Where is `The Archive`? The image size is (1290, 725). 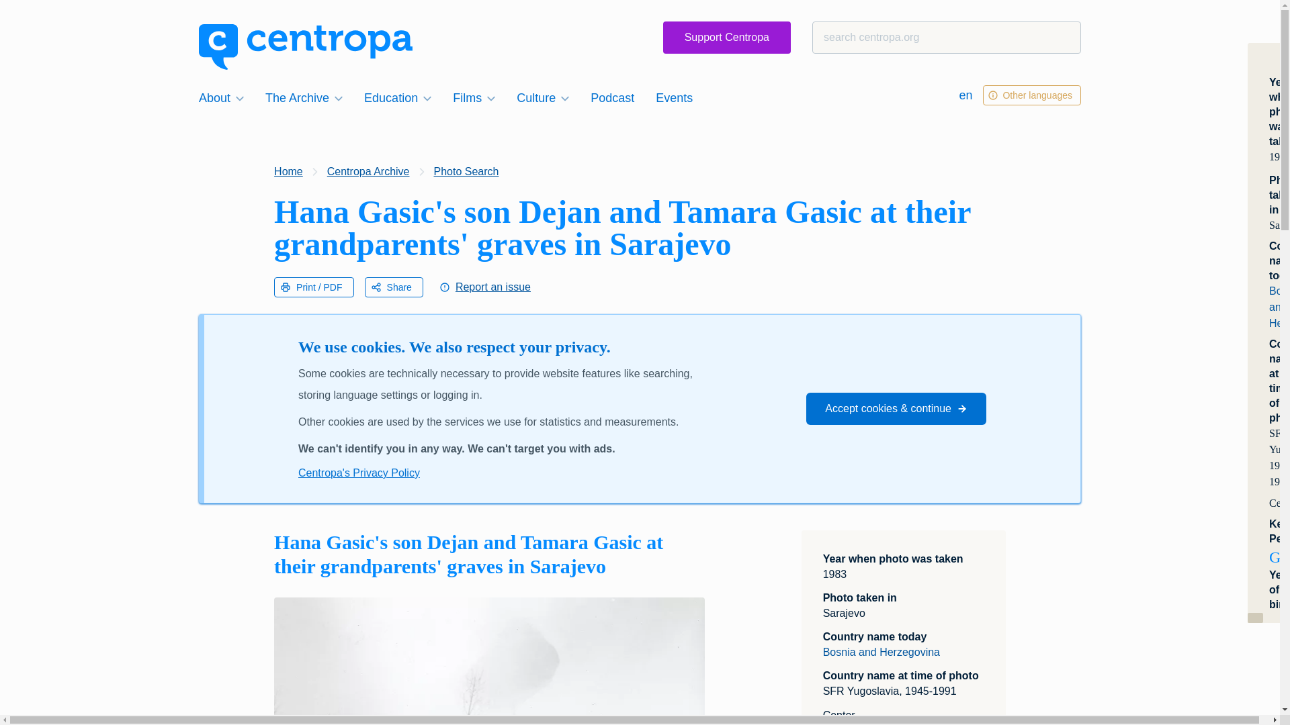
The Archive is located at coordinates (304, 97).